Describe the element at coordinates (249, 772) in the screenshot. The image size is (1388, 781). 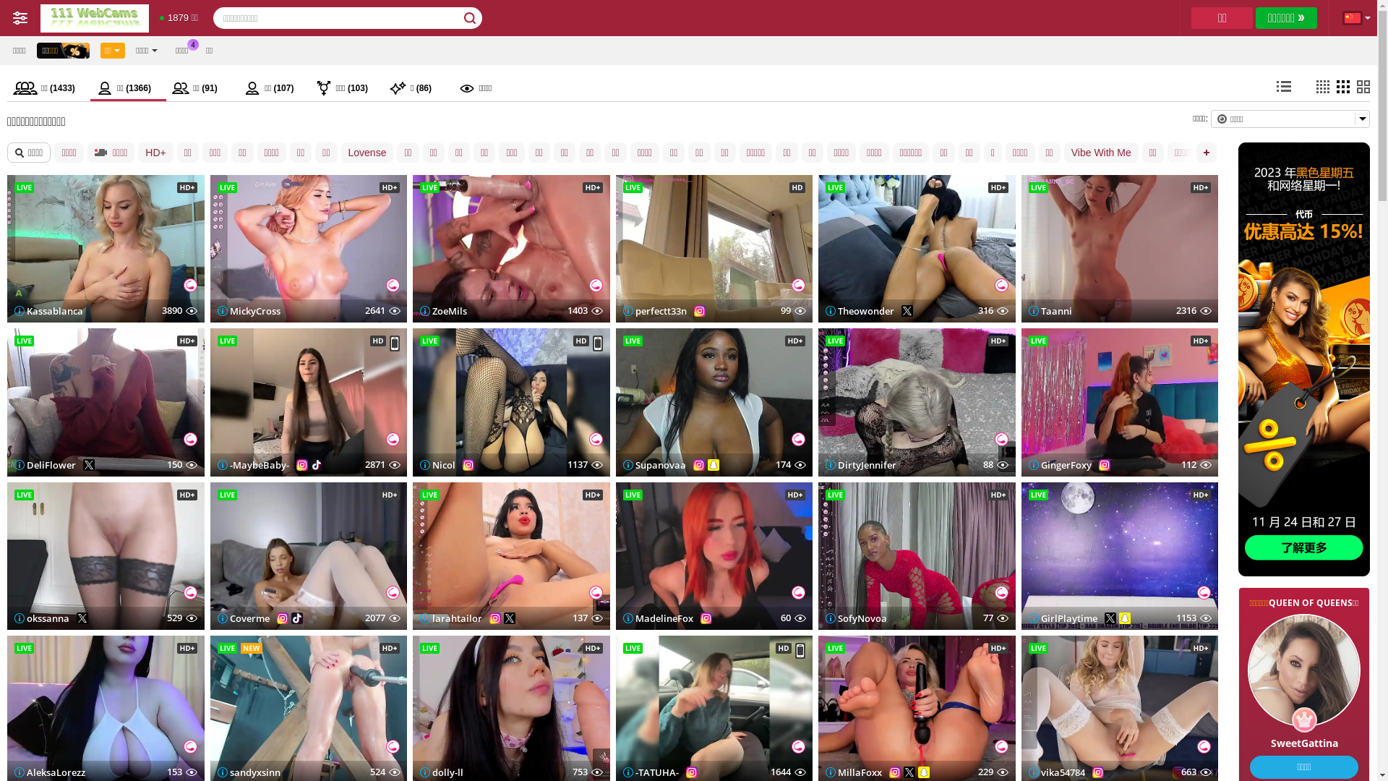
I see `sandyxsinn` at that location.